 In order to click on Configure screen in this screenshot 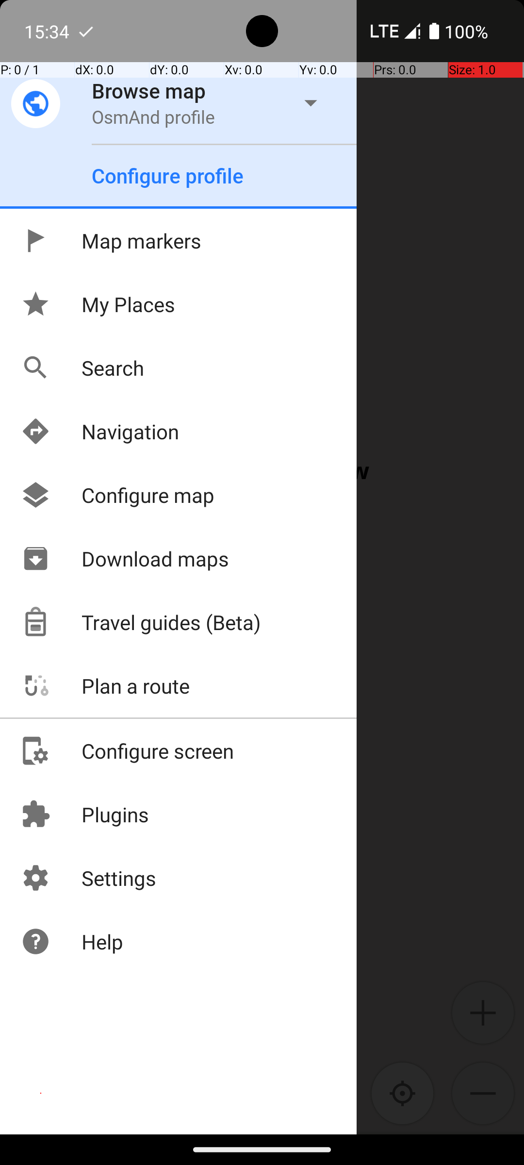, I will do `click(127, 750)`.